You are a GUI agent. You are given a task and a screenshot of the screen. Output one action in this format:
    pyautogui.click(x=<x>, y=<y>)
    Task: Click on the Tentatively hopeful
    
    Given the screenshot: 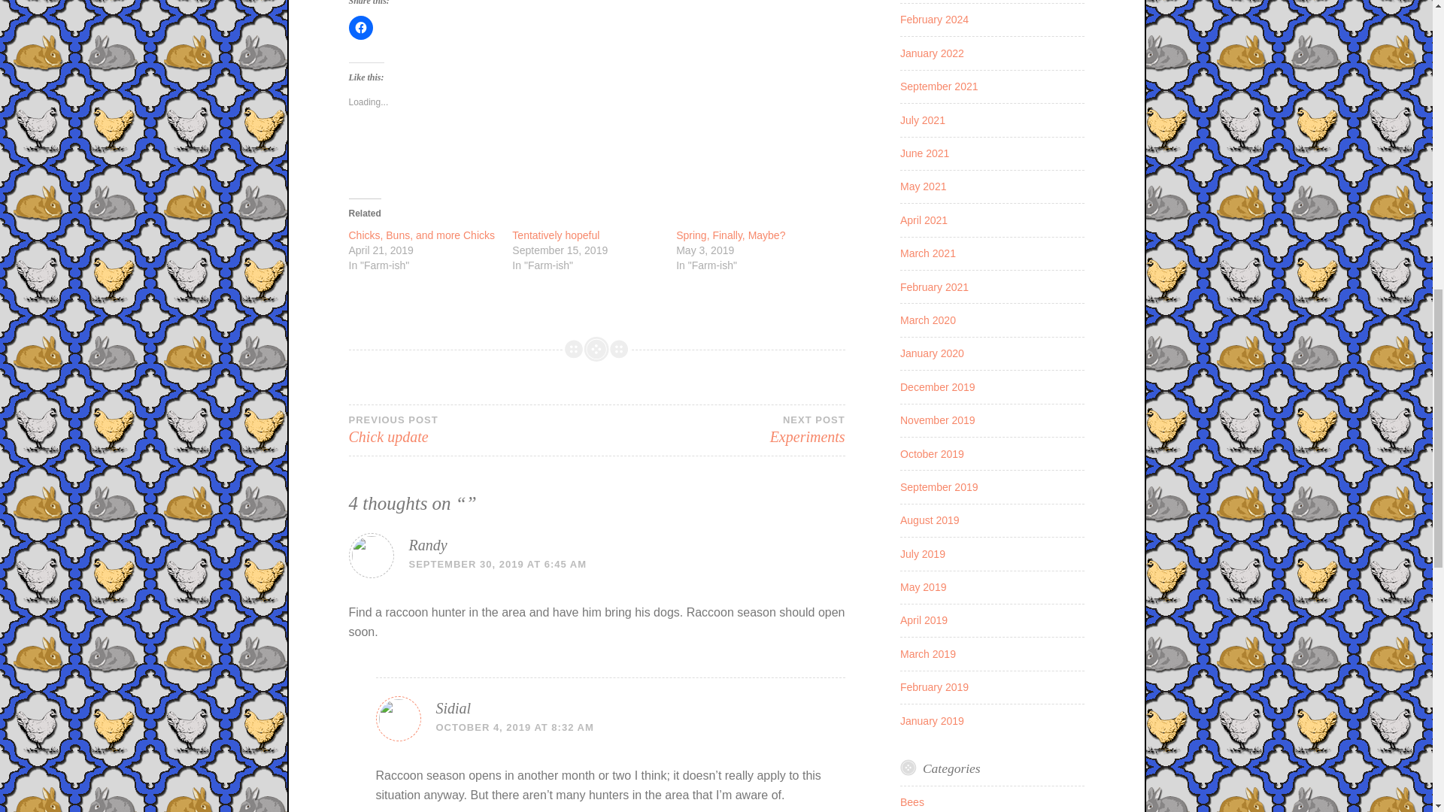 What is the action you would take?
    pyautogui.click(x=932, y=53)
    